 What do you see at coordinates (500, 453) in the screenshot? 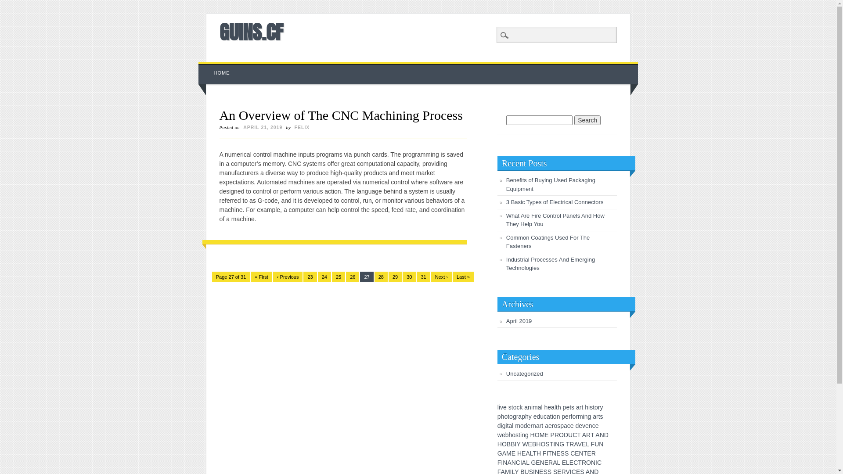
I see `G` at bounding box center [500, 453].